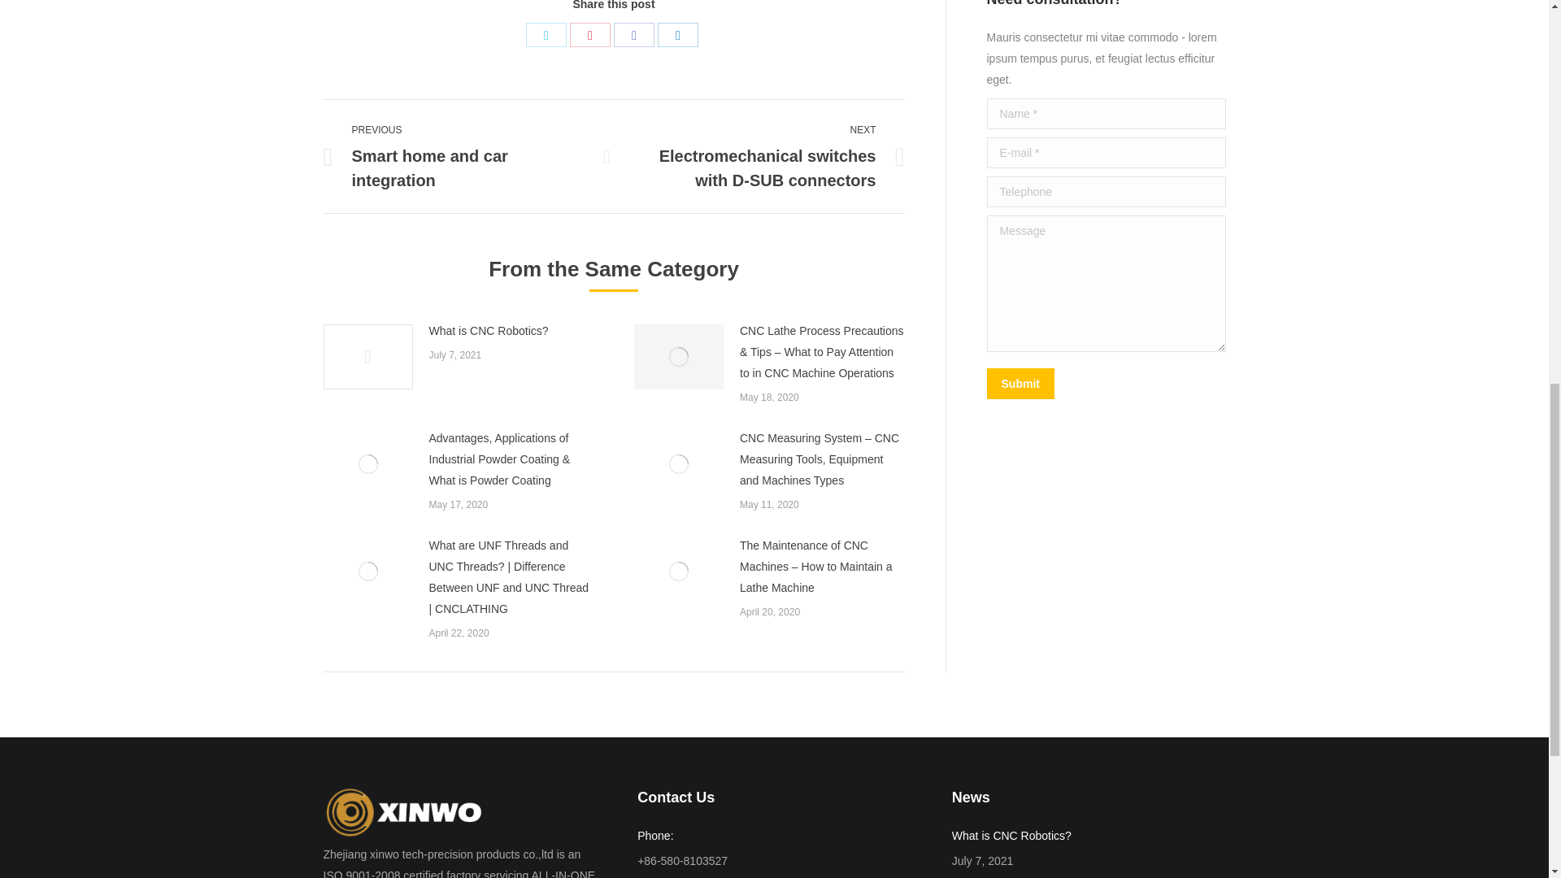 The width and height of the screenshot is (1561, 878). Describe the element at coordinates (677, 35) in the screenshot. I see `Share on LinkedIn` at that location.